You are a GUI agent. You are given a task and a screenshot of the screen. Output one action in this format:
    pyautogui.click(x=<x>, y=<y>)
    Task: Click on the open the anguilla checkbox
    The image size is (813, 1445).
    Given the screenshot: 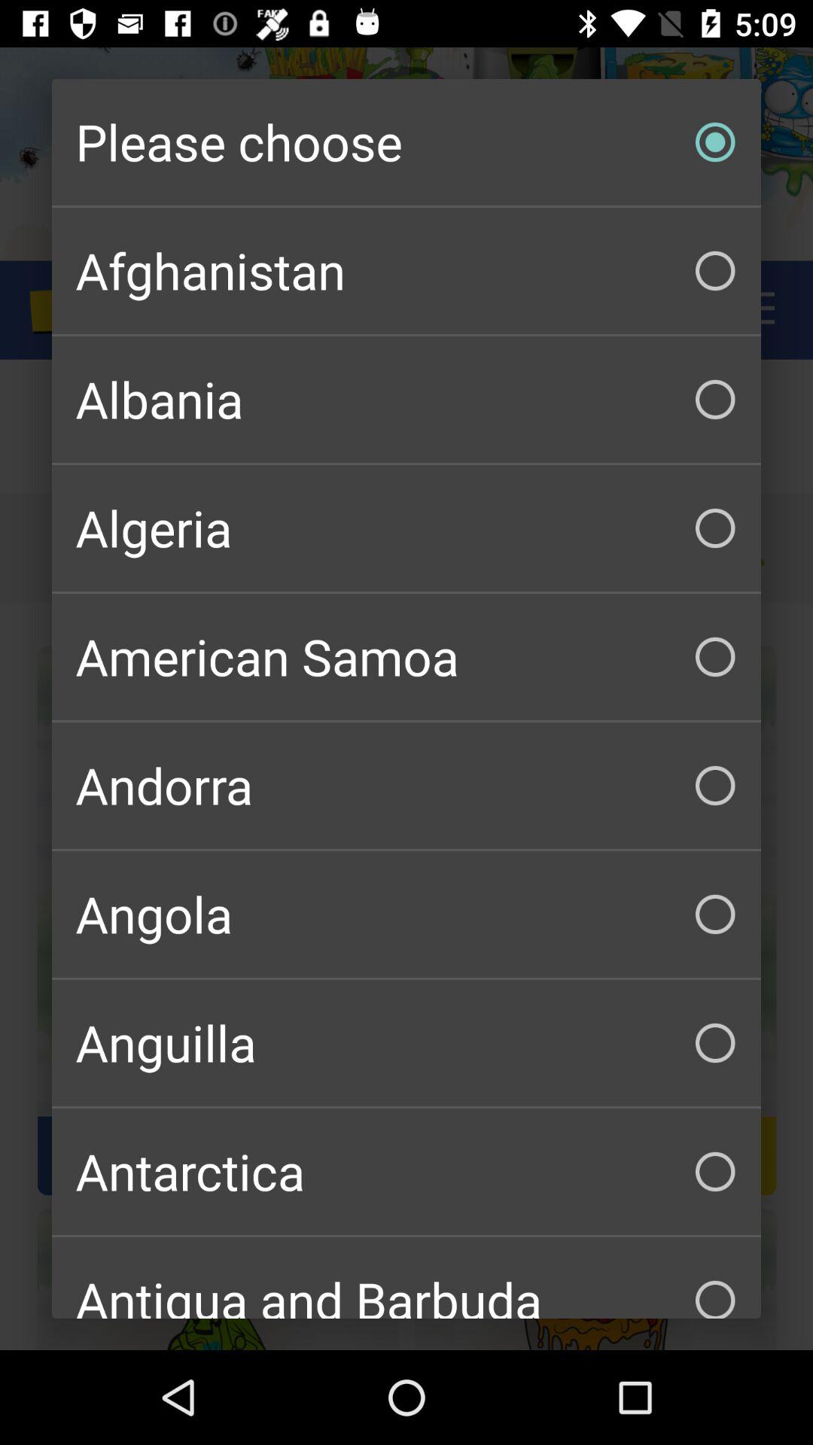 What is the action you would take?
    pyautogui.click(x=406, y=1043)
    